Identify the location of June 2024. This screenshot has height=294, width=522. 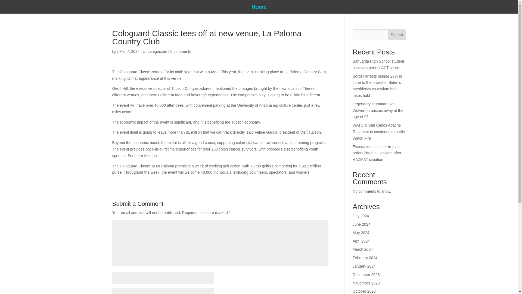
(361, 224).